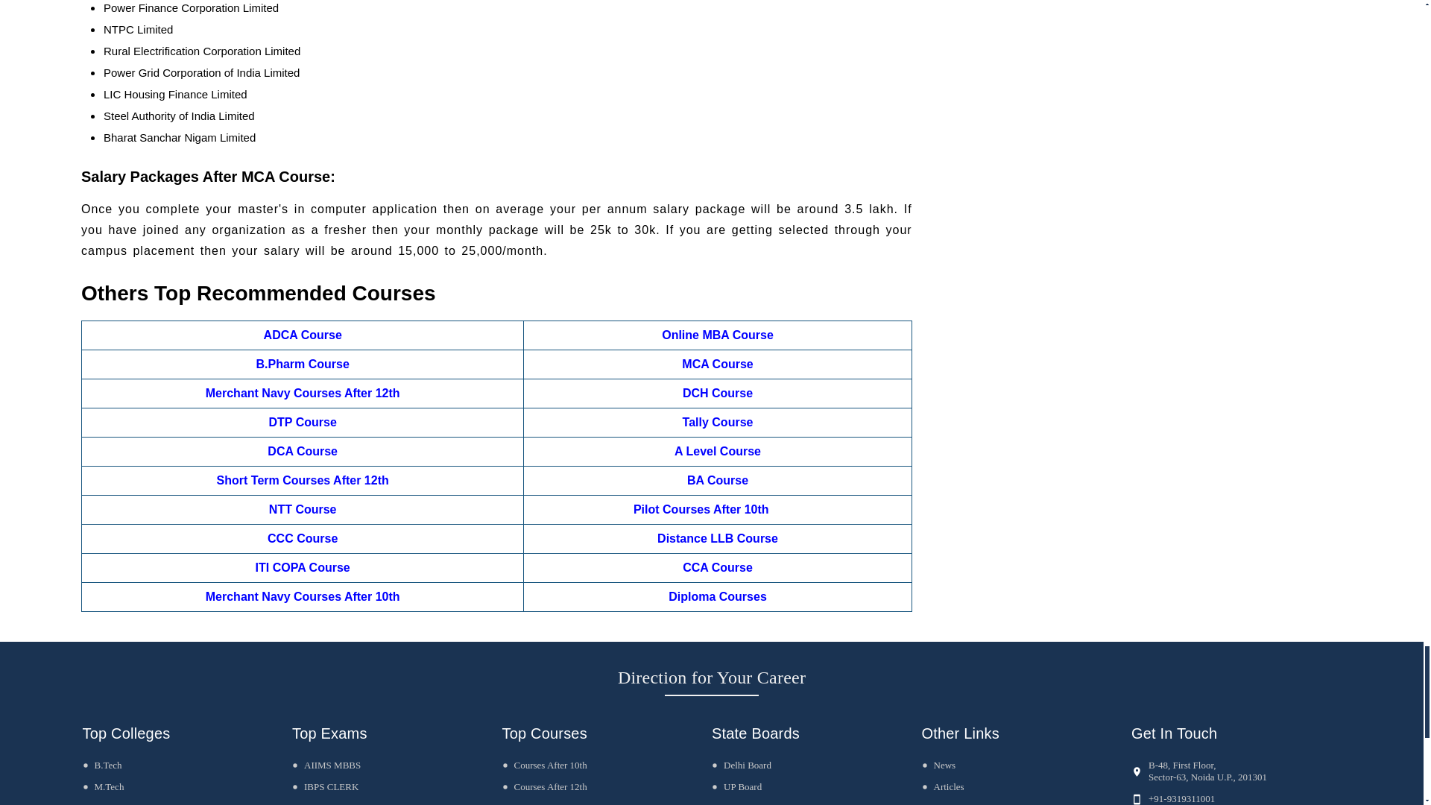 This screenshot has height=805, width=1431. What do you see at coordinates (303, 480) in the screenshot?
I see `Short Term Courses After 12th` at bounding box center [303, 480].